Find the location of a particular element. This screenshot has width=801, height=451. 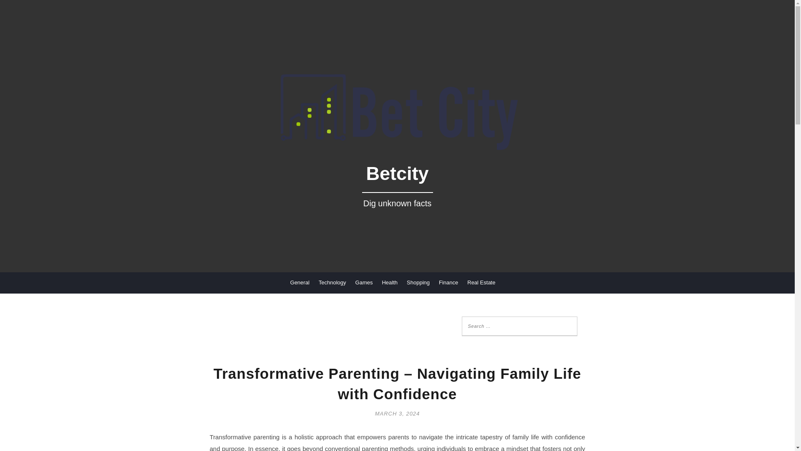

Search is located at coordinates (17, 6).